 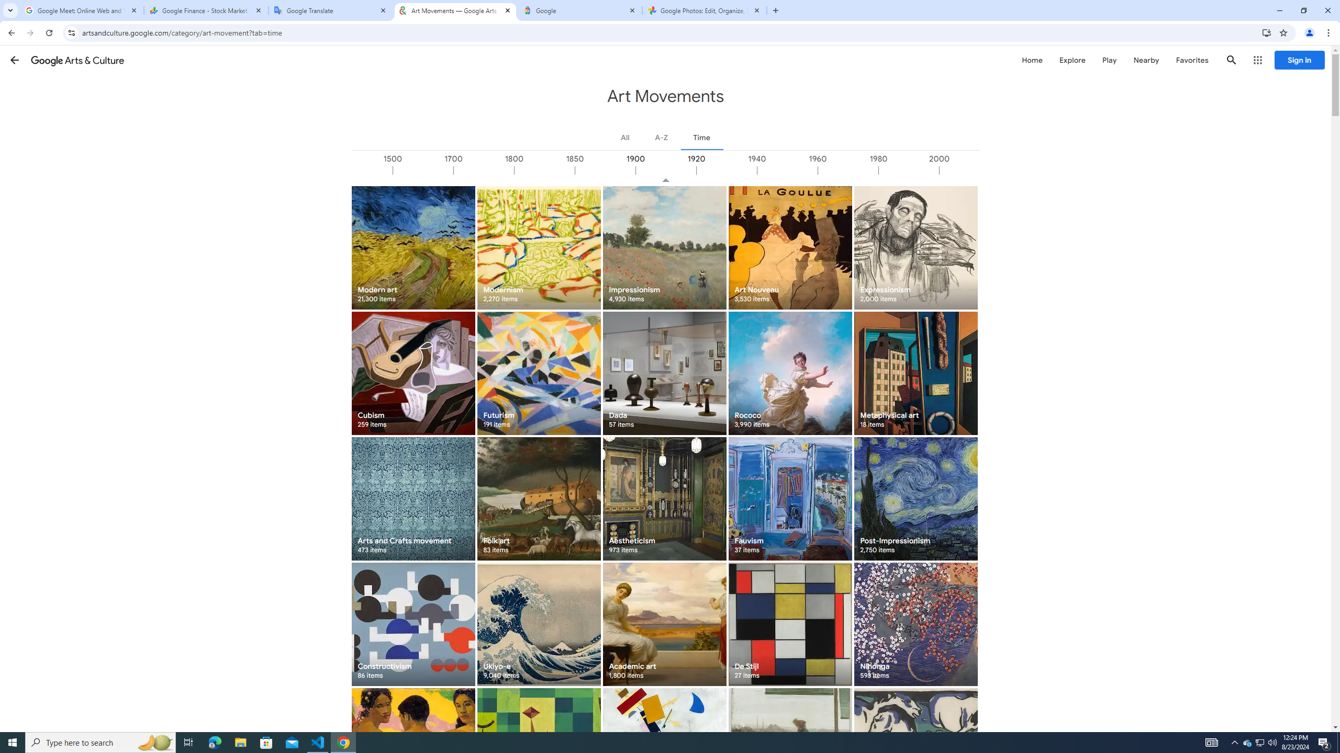 What do you see at coordinates (626, 137) in the screenshot?
I see `All` at bounding box center [626, 137].